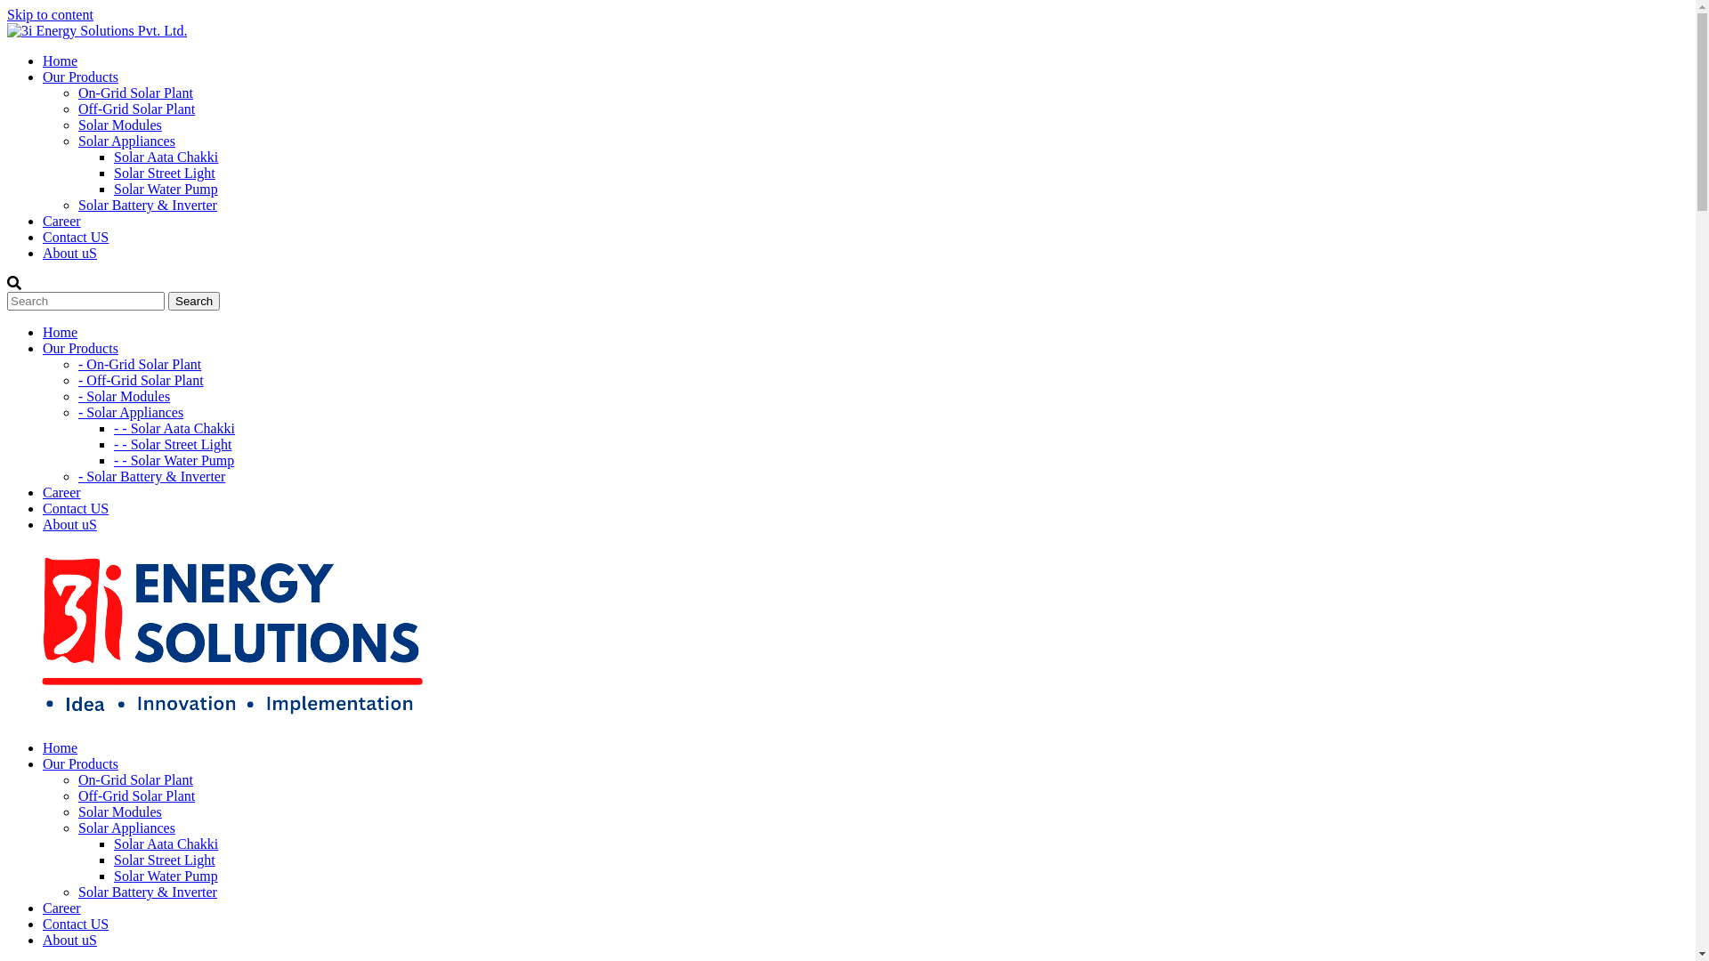 The height and width of the screenshot is (961, 1709). What do you see at coordinates (126, 828) in the screenshot?
I see `Solar Appliances` at bounding box center [126, 828].